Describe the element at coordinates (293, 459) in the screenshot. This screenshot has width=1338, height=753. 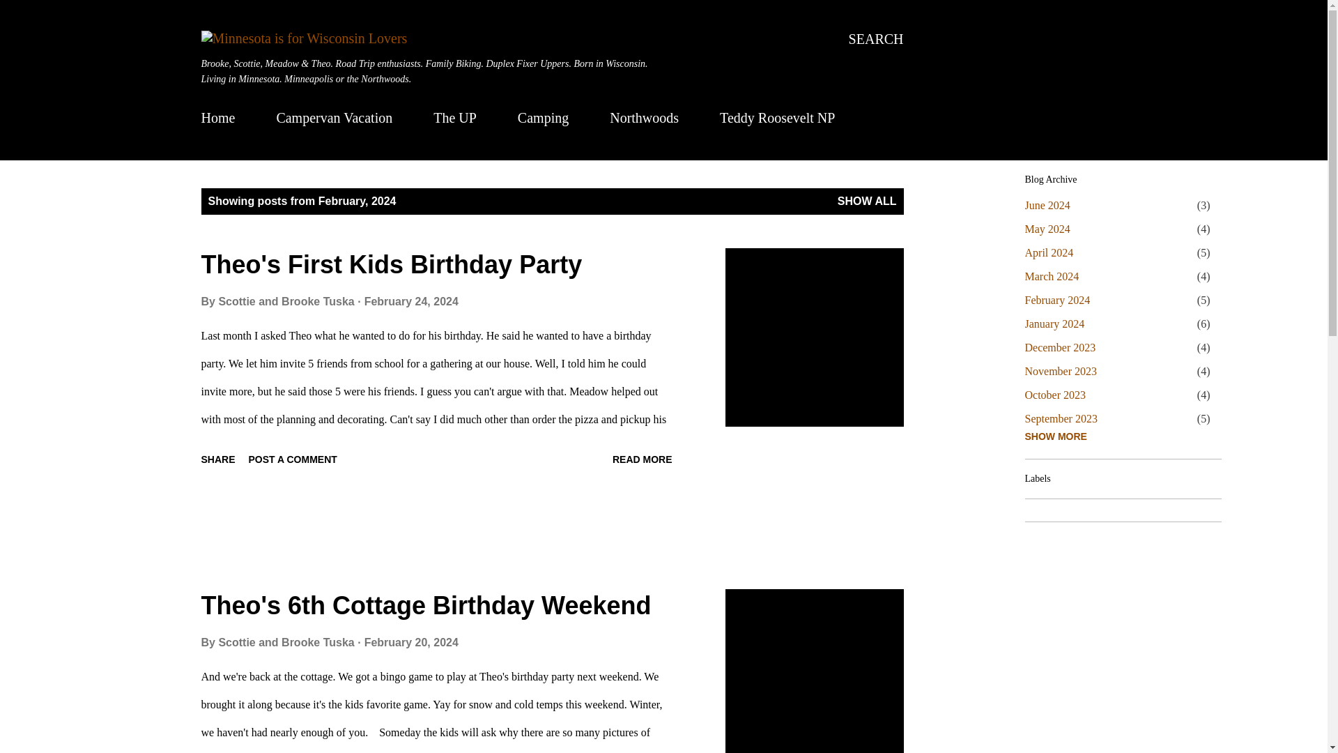
I see `POST A COMMENT` at that location.